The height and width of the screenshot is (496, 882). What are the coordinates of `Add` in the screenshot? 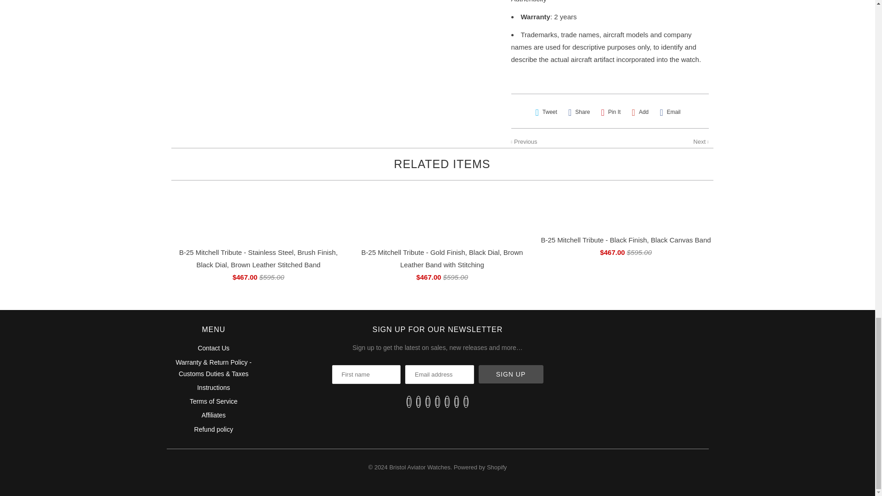 It's located at (640, 112).